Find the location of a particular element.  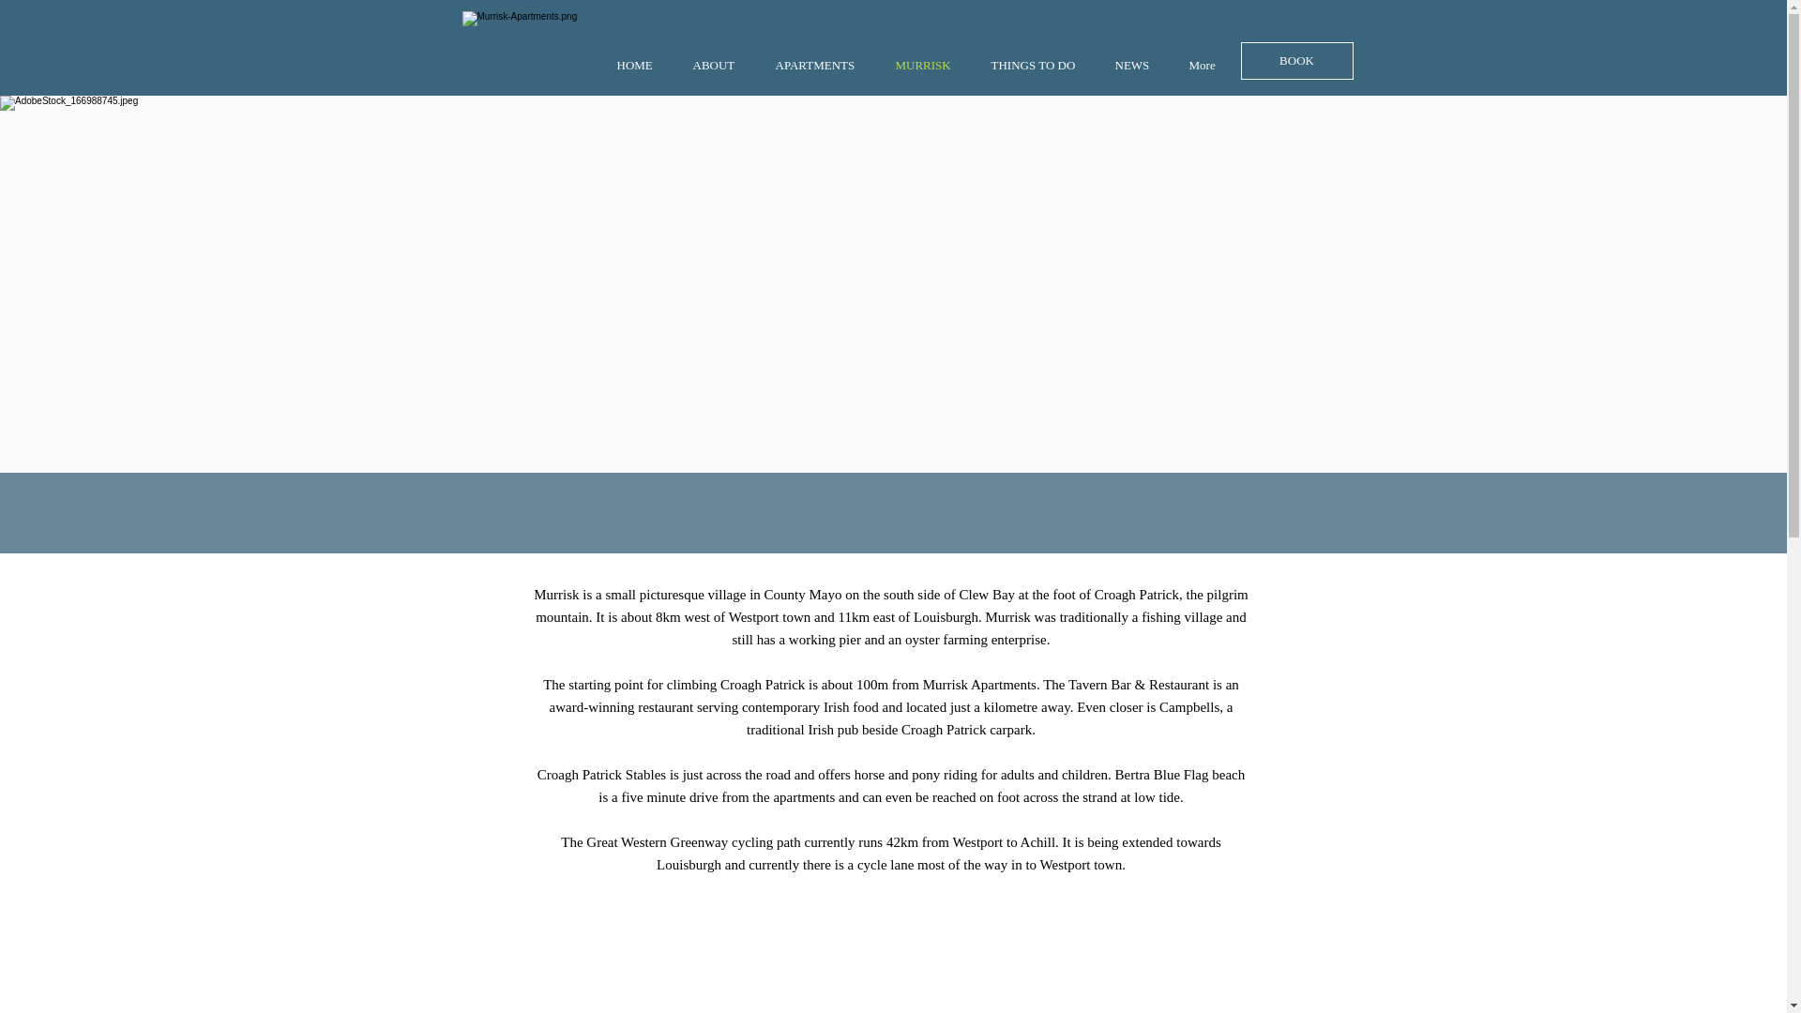

APARTMENTS is located at coordinates (822, 66).